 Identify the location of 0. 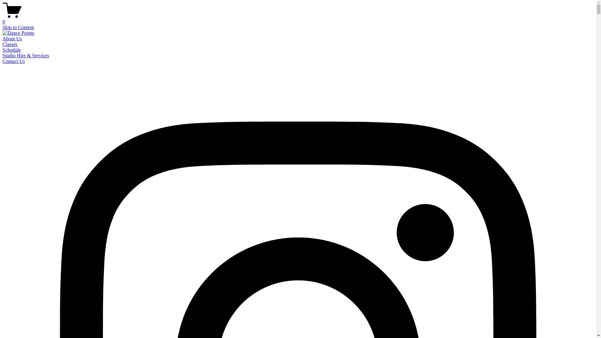
(298, 19).